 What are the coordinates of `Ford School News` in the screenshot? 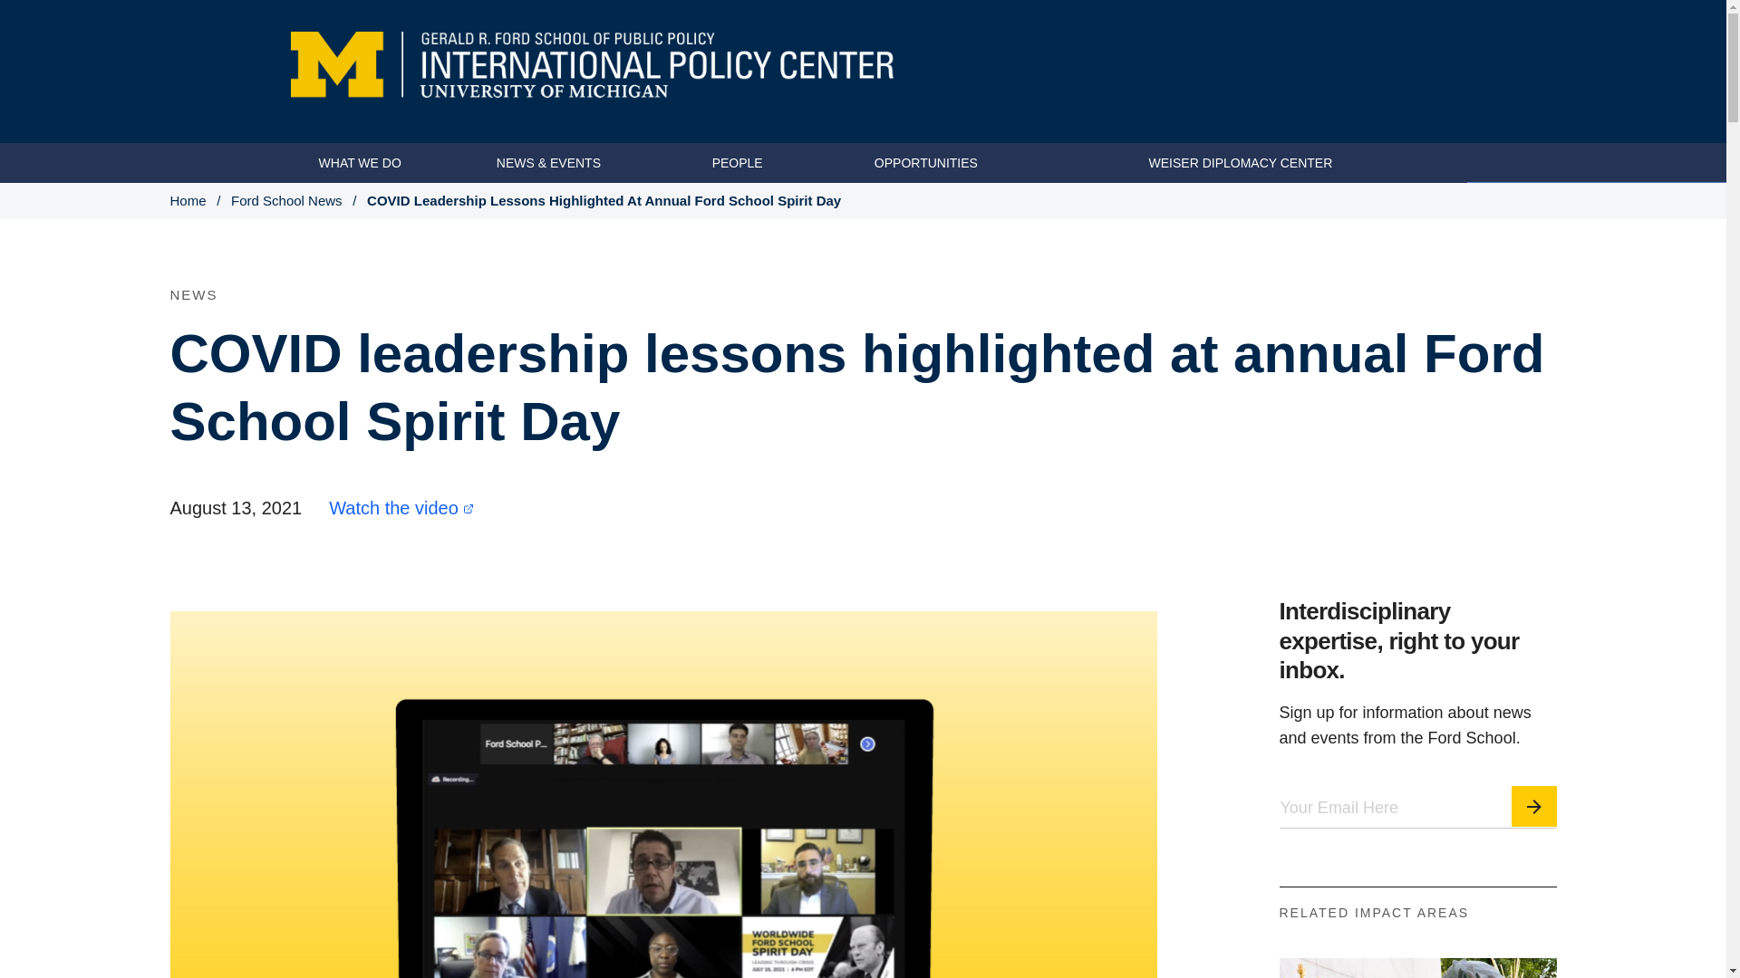 It's located at (286, 200).